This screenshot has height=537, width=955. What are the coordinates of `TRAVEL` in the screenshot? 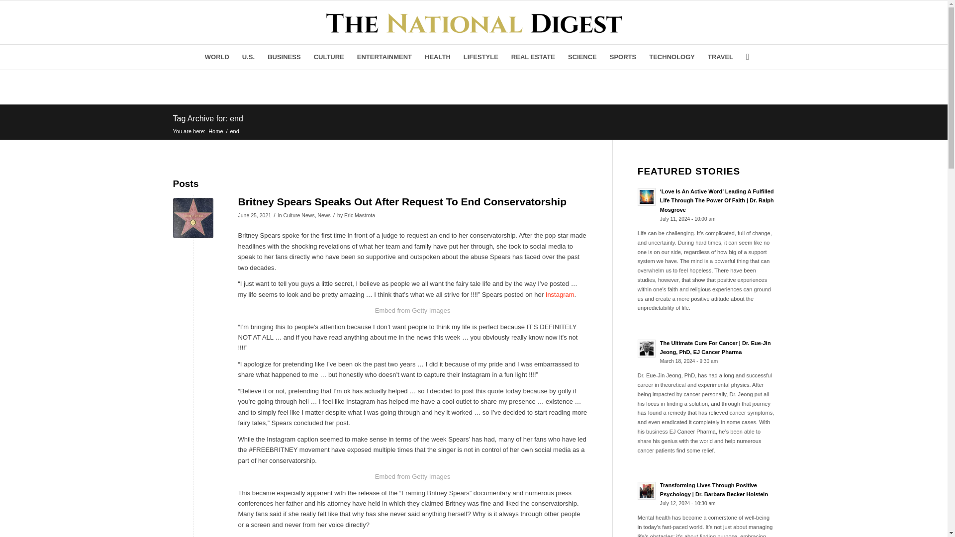 It's located at (720, 57).